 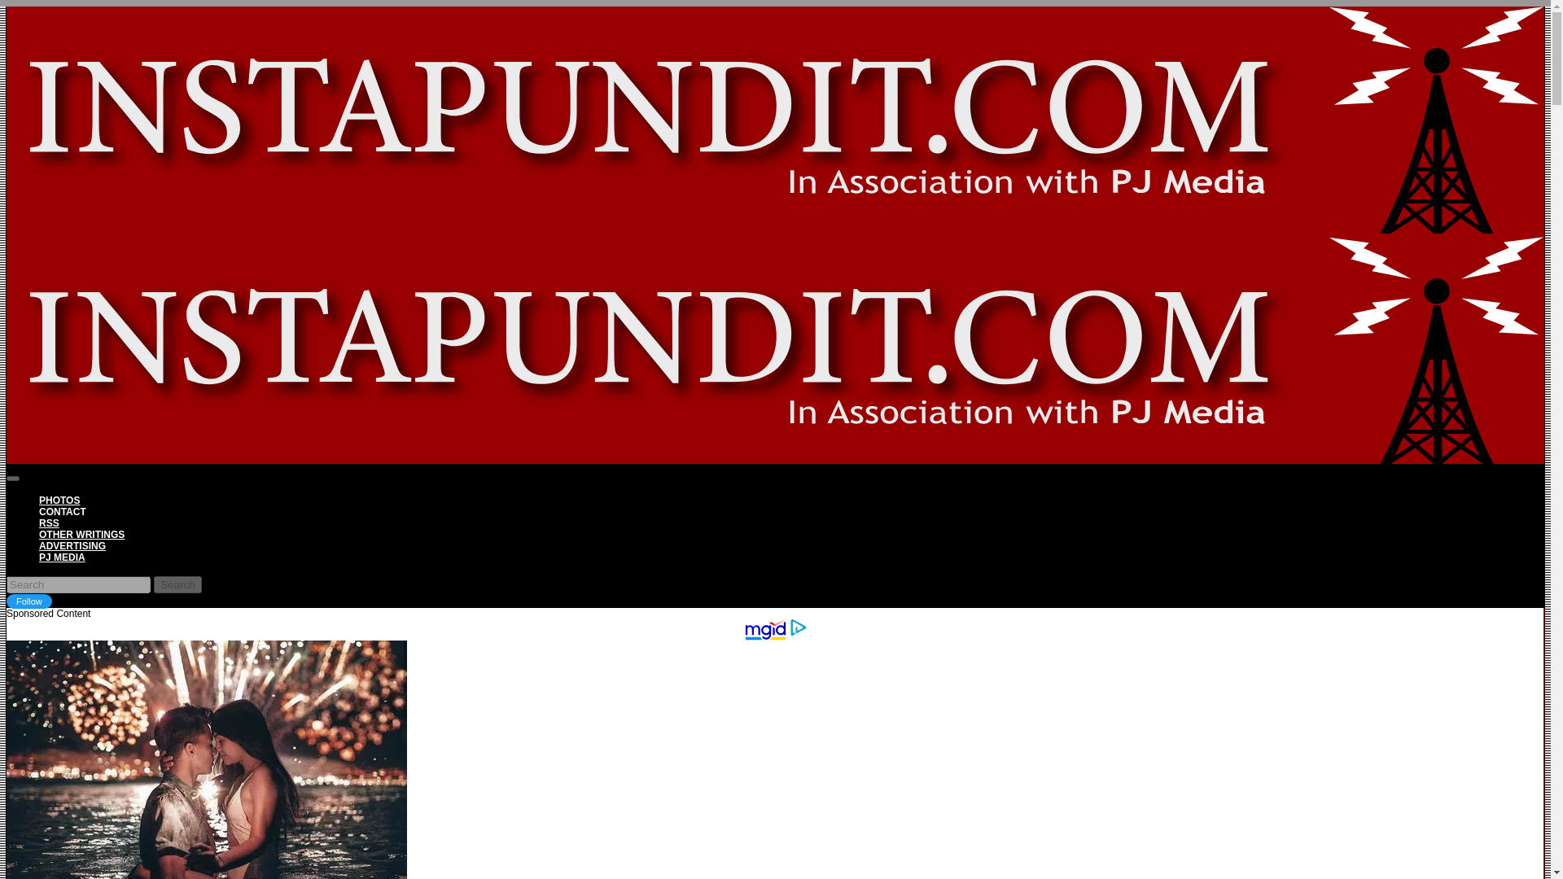 What do you see at coordinates (59, 501) in the screenshot?
I see `PHOTOS` at bounding box center [59, 501].